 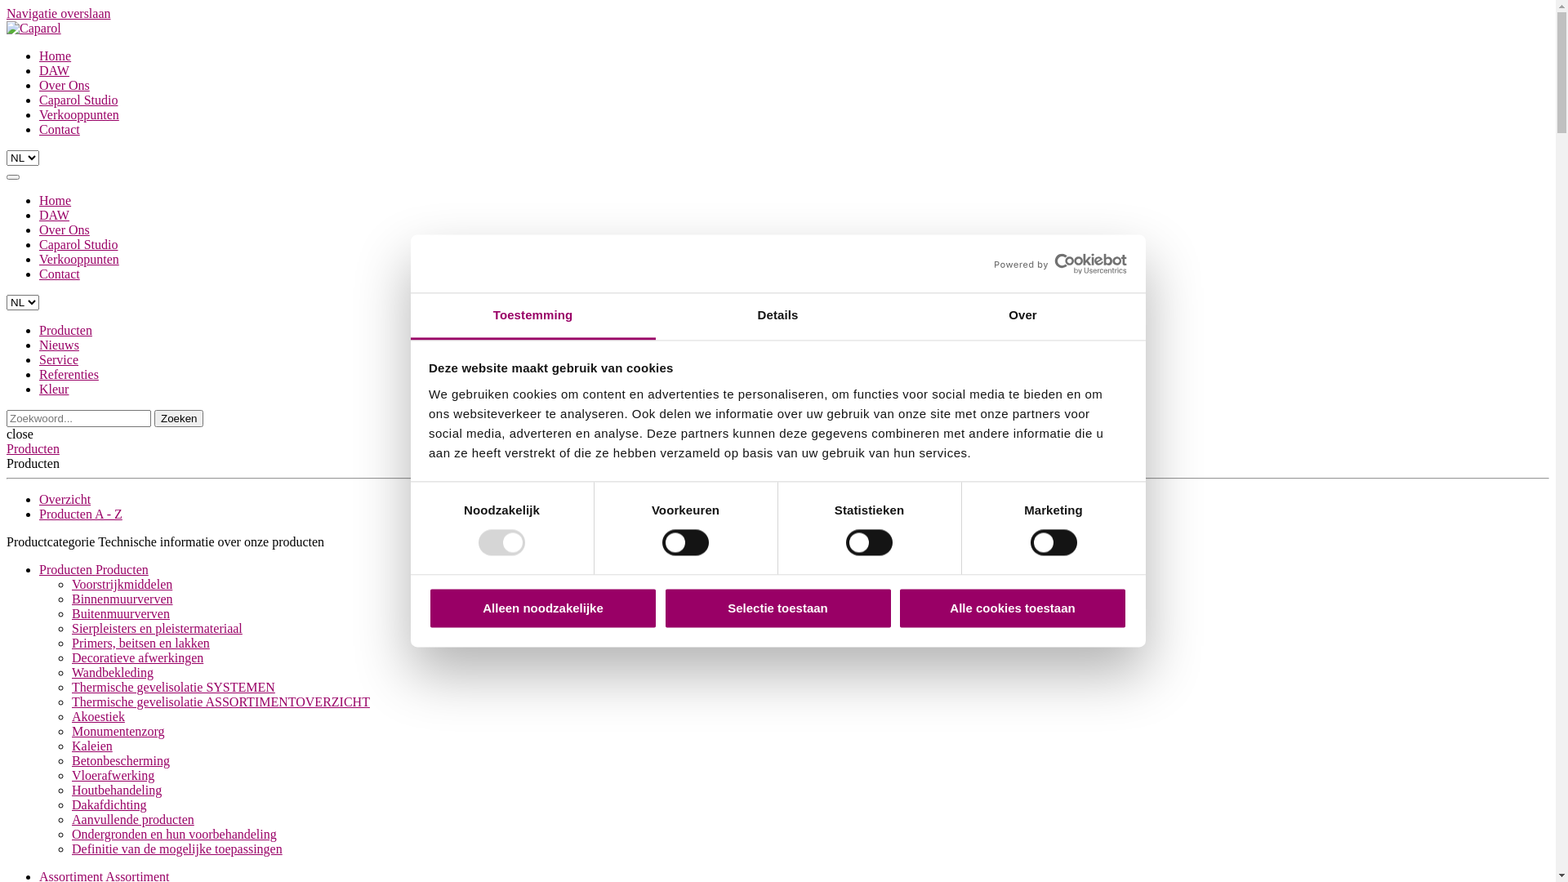 What do you see at coordinates (65, 330) in the screenshot?
I see `Producten` at bounding box center [65, 330].